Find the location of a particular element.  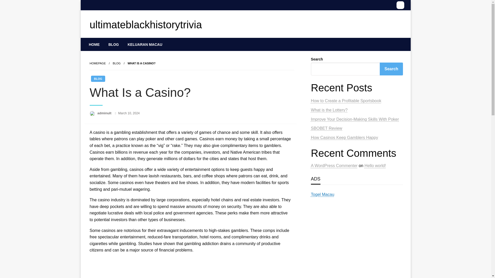

Togel Macau is located at coordinates (323, 194).